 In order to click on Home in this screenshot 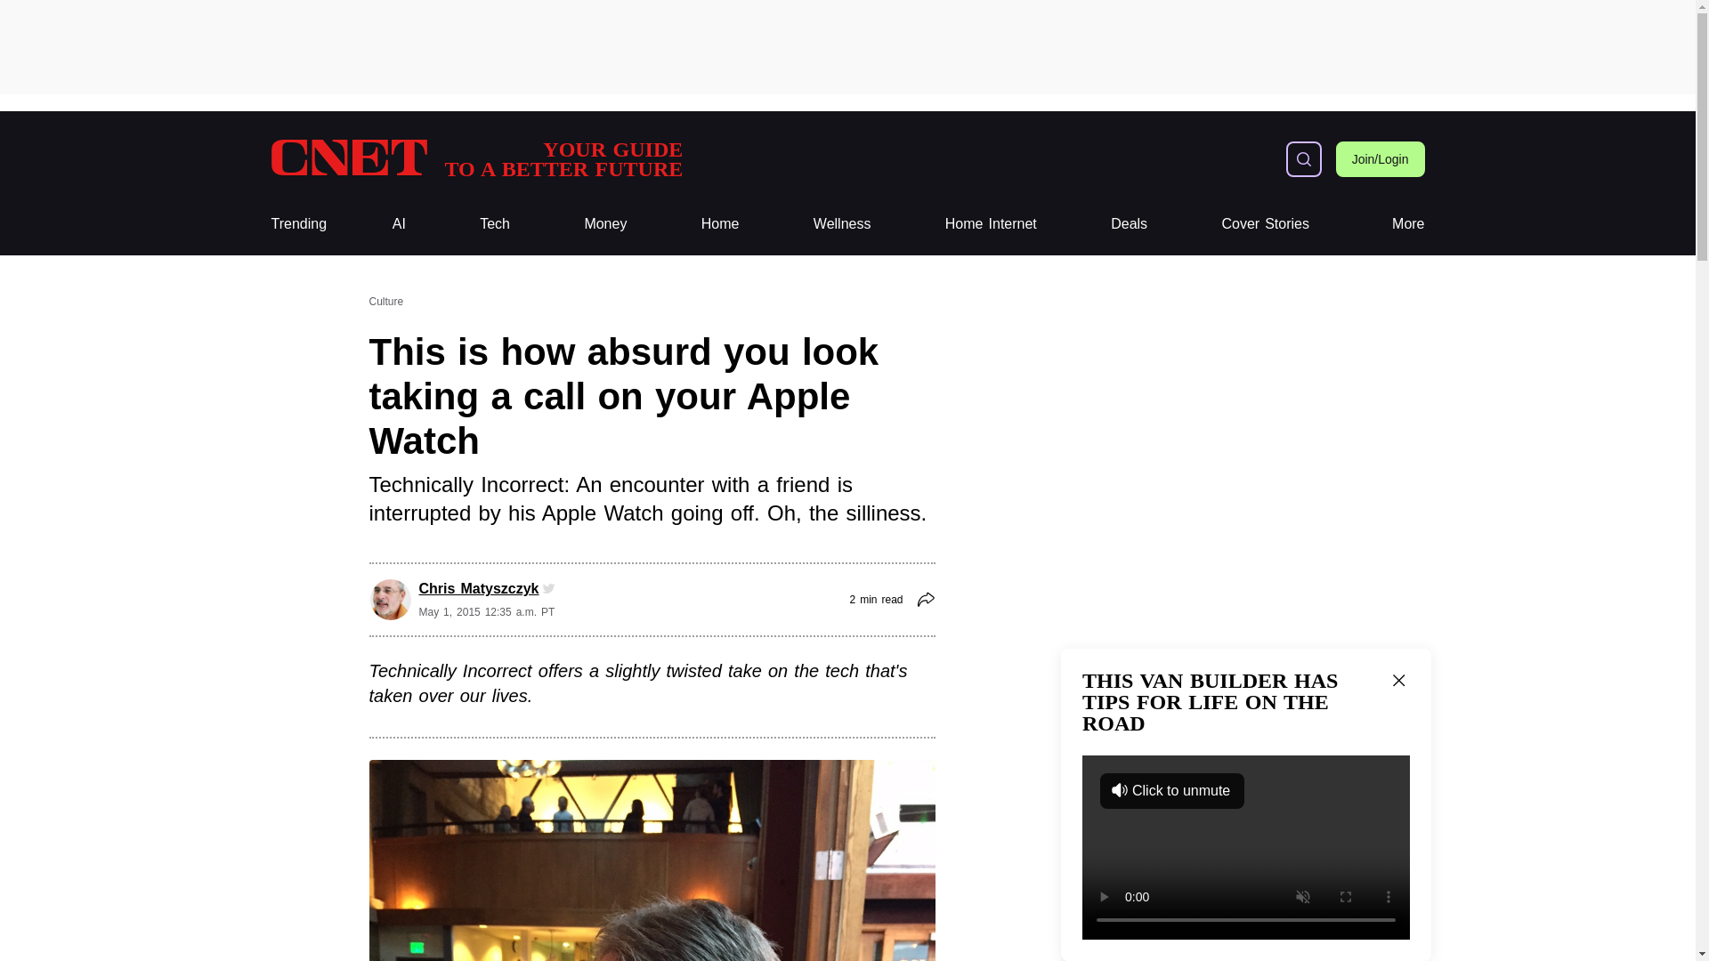, I will do `click(495, 224)`.